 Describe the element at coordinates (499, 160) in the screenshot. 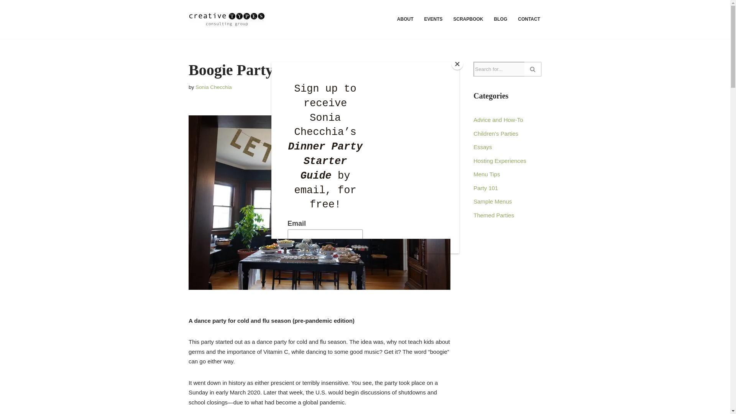

I see `Hosting Experiences` at that location.